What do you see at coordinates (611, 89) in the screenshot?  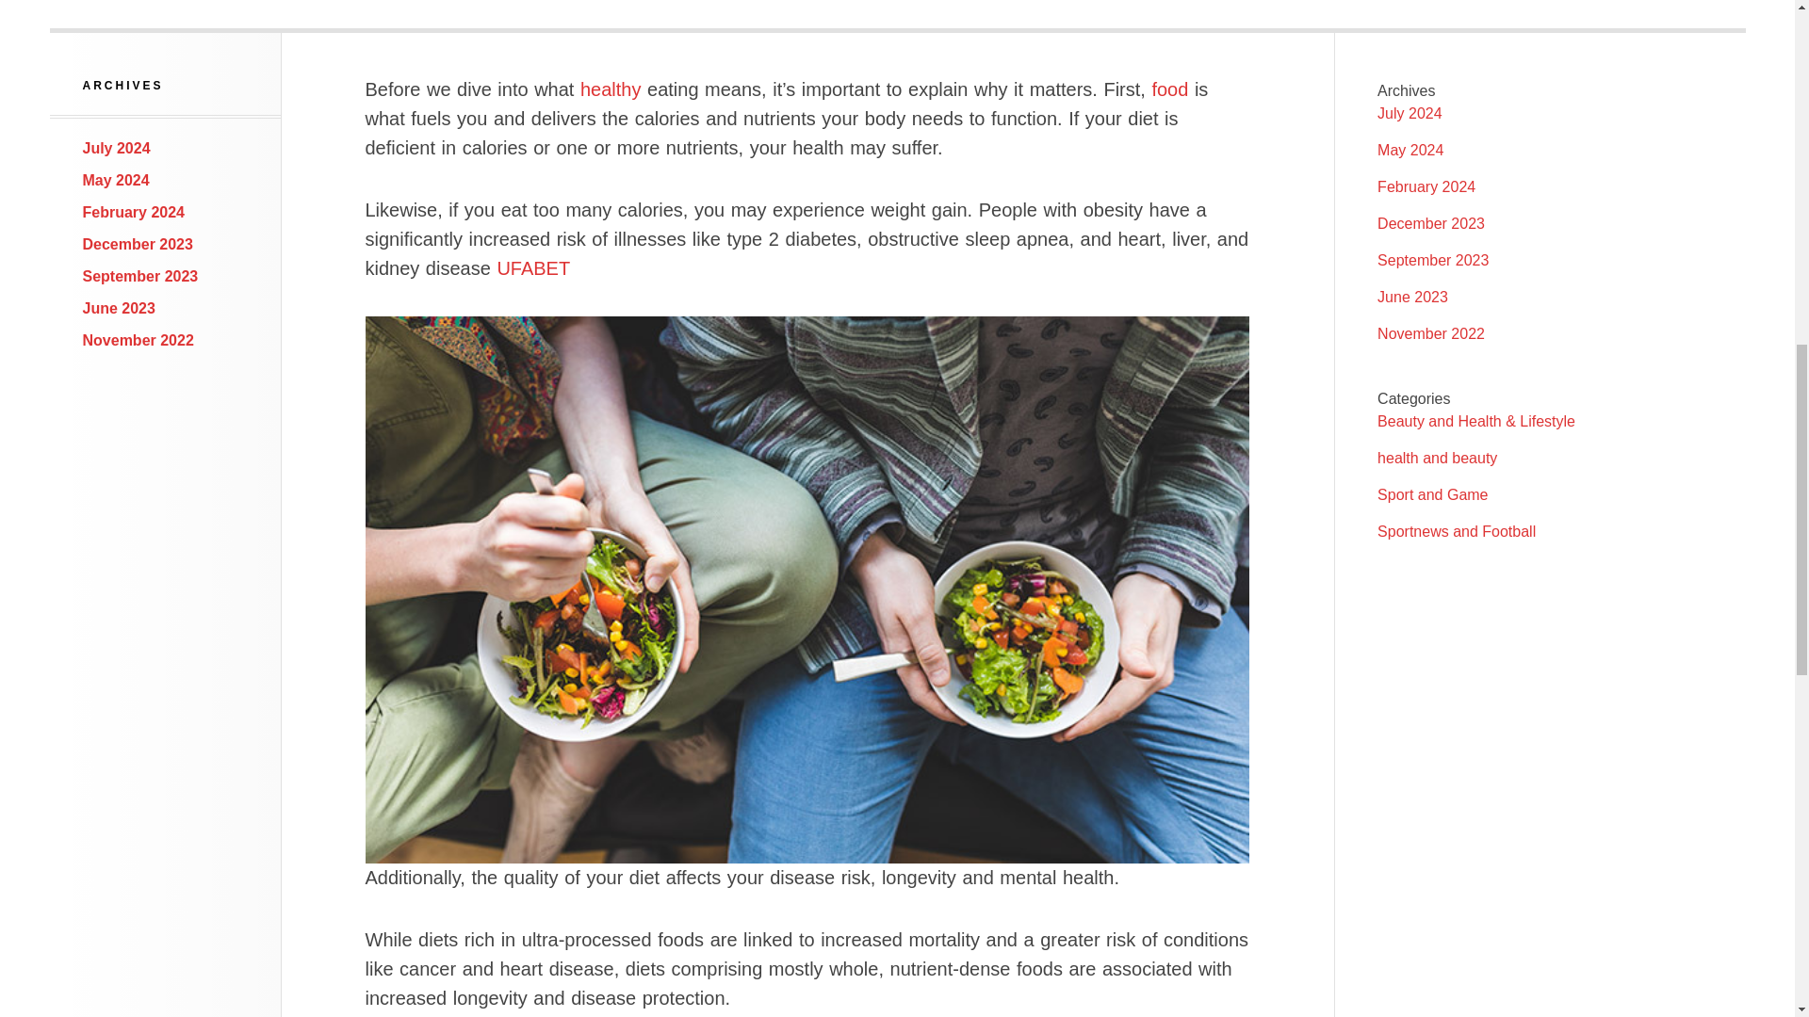 I see `healthy` at bounding box center [611, 89].